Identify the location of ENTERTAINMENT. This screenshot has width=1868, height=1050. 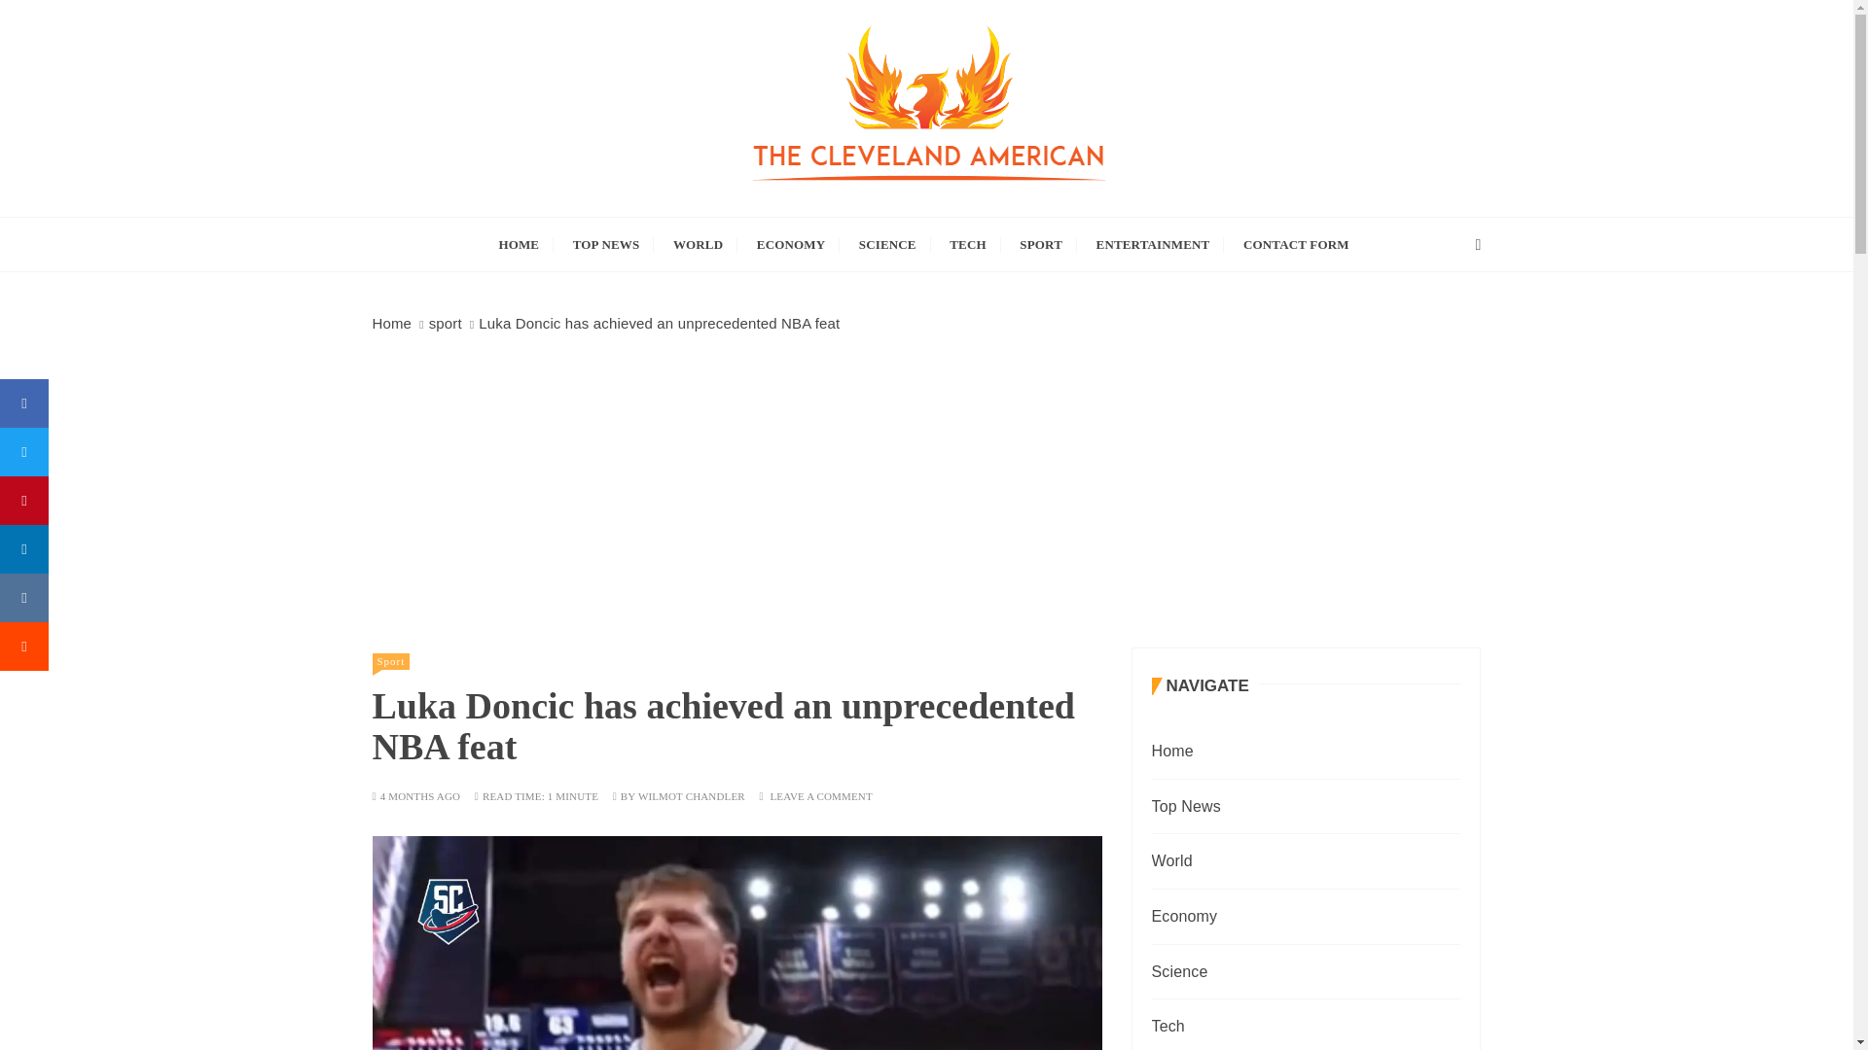
(1153, 243).